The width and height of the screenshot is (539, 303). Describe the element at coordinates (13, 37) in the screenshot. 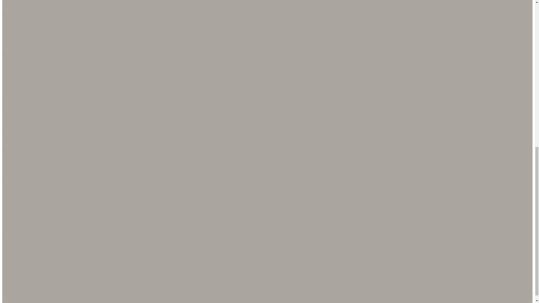

I see `Tiger Park` at that location.